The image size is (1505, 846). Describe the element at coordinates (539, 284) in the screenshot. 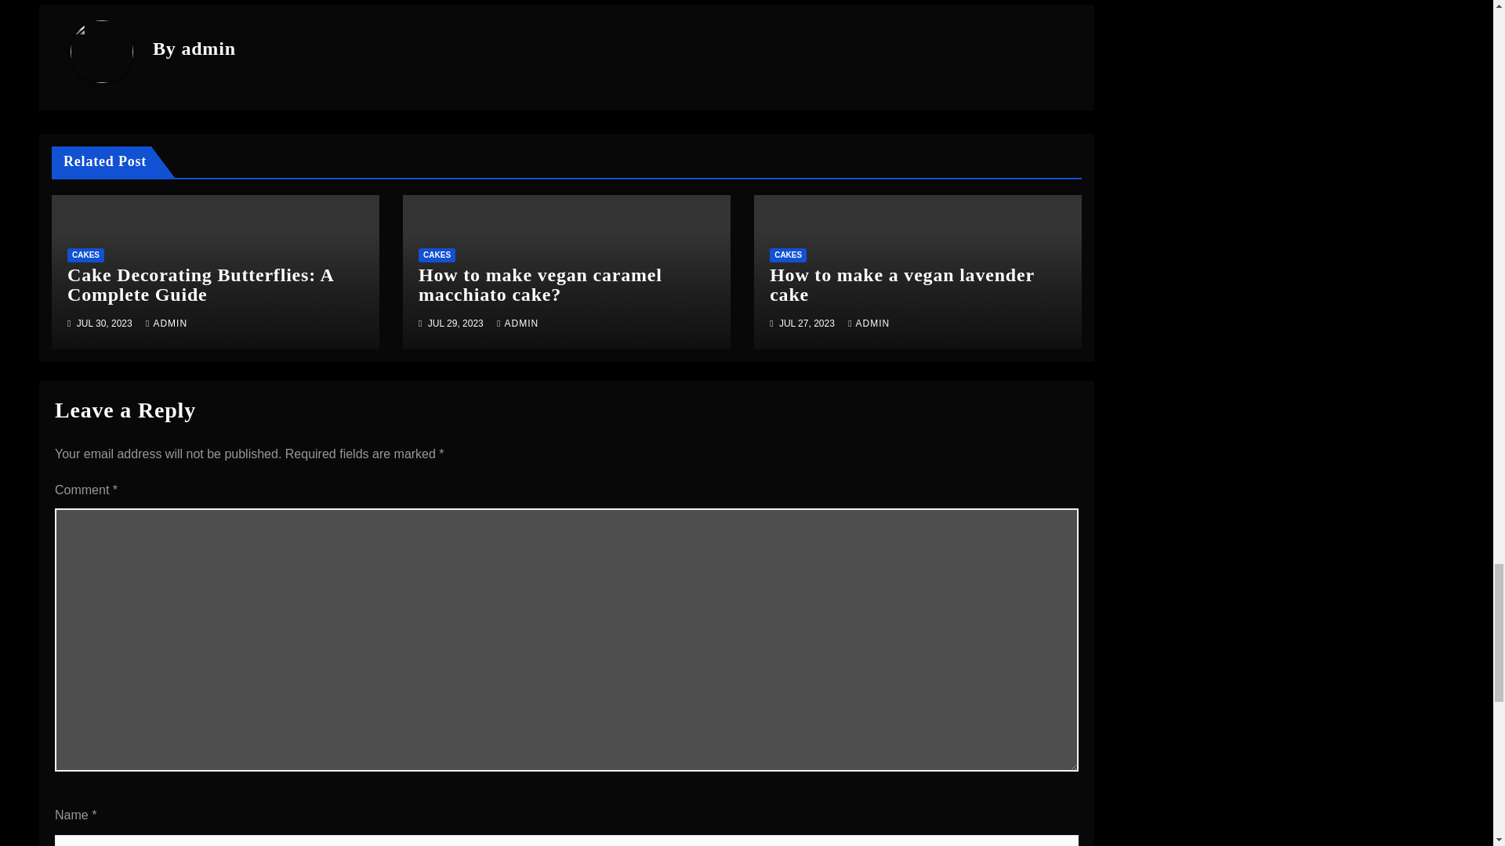

I see `Permalink to: How to make vegan caramel macchiato cake?` at that location.